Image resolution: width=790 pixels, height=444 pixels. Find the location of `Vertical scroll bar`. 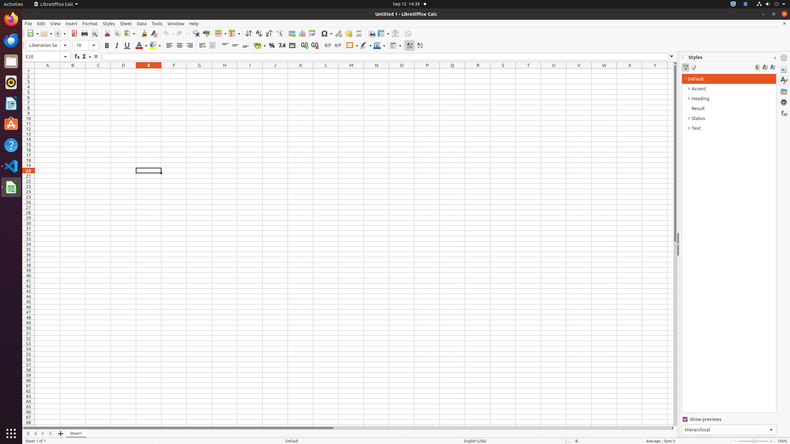

Vertical scroll bar is located at coordinates (675, 245).